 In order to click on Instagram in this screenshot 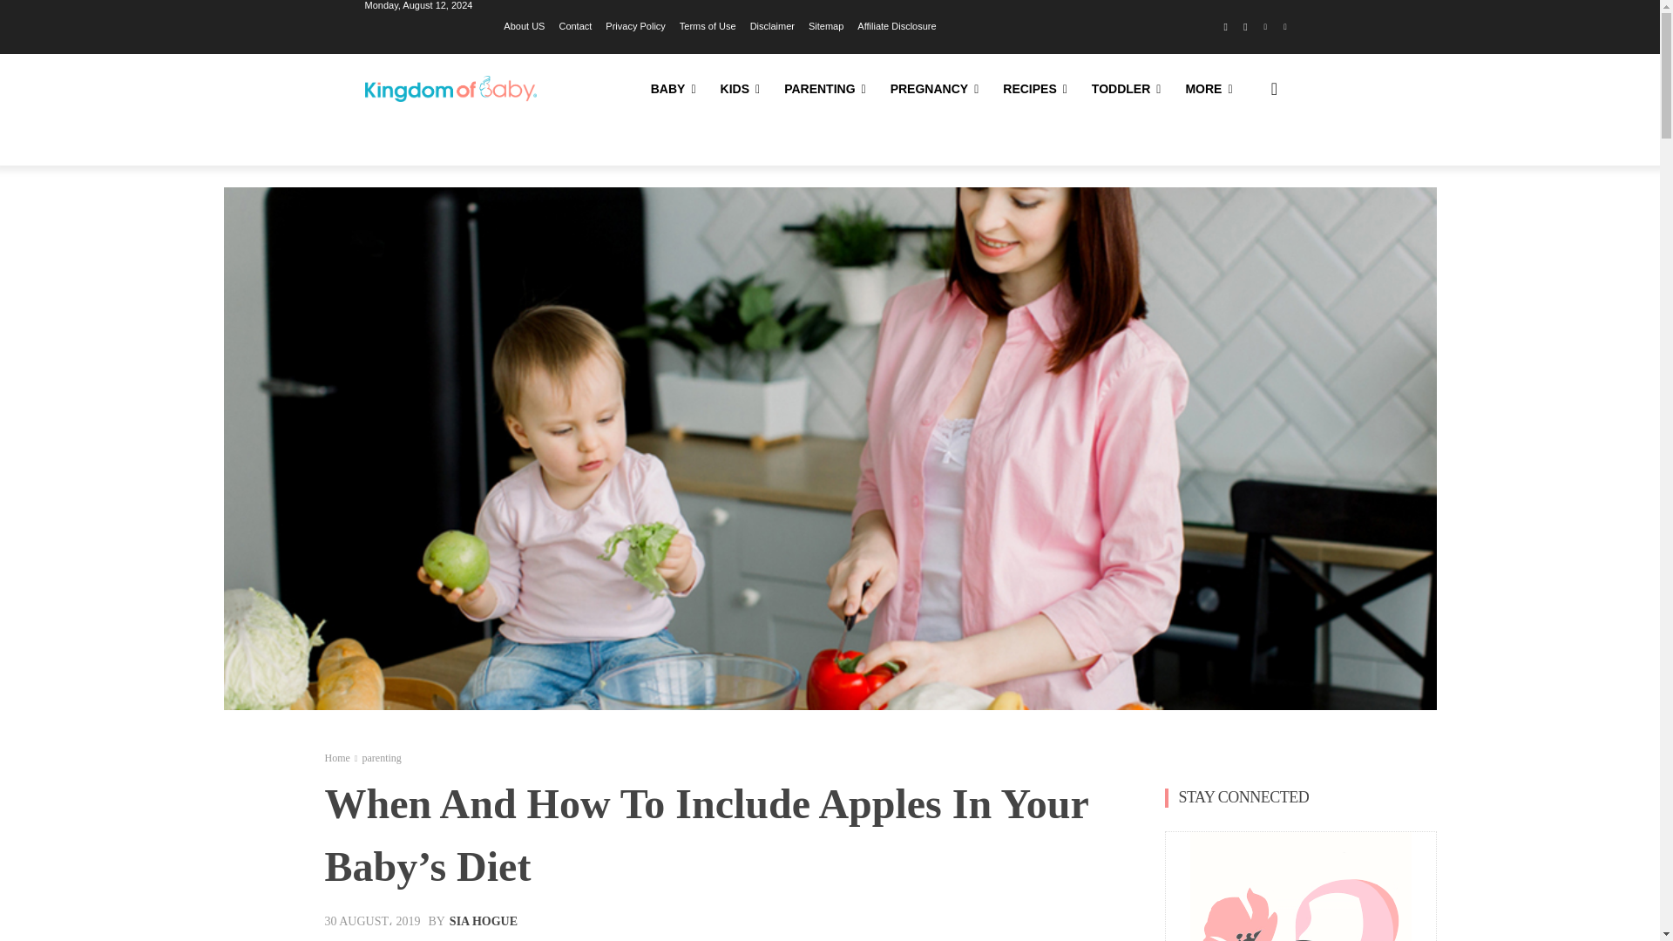, I will do `click(1246, 28)`.